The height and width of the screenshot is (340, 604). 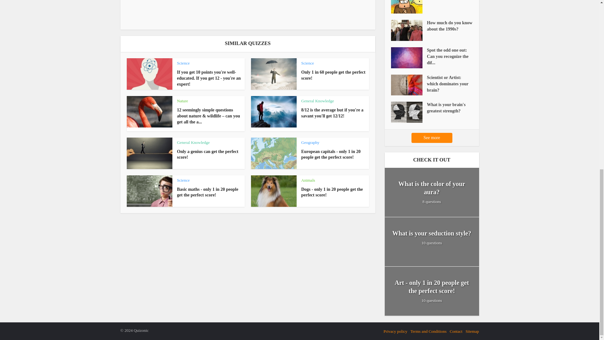 What do you see at coordinates (183, 63) in the screenshot?
I see `Science` at bounding box center [183, 63].